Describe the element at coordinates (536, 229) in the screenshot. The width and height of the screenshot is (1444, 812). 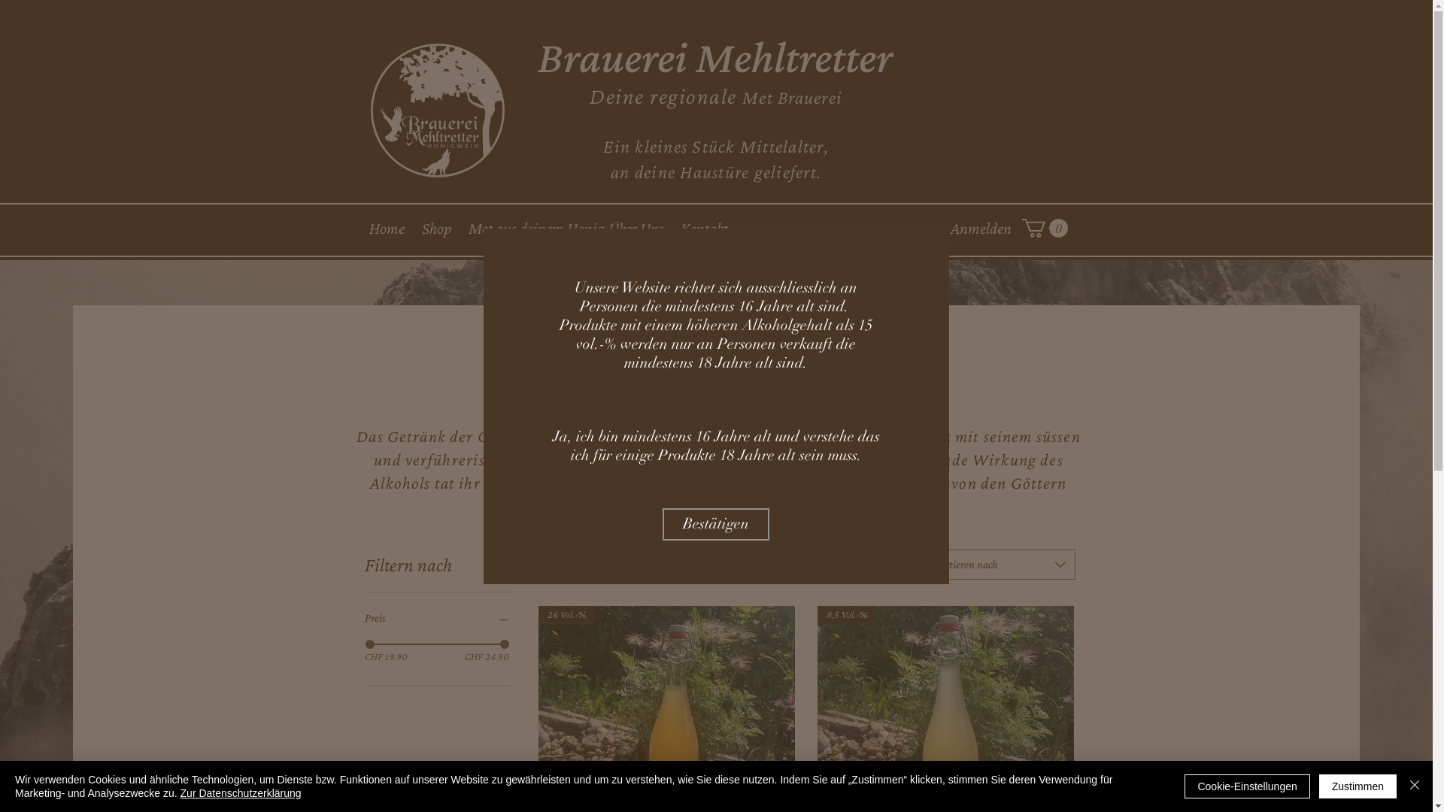
I see `Met aus deinem Honig` at that location.